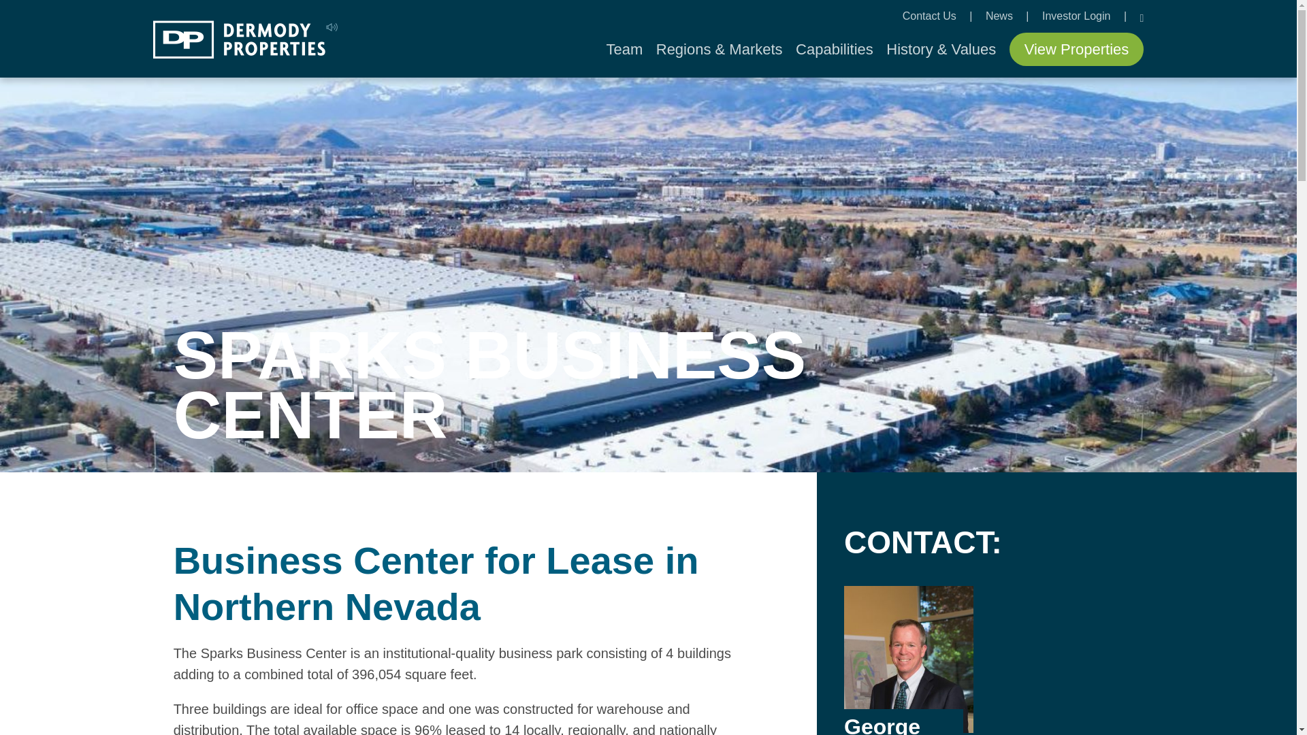  What do you see at coordinates (1000, 16) in the screenshot?
I see `News` at bounding box center [1000, 16].